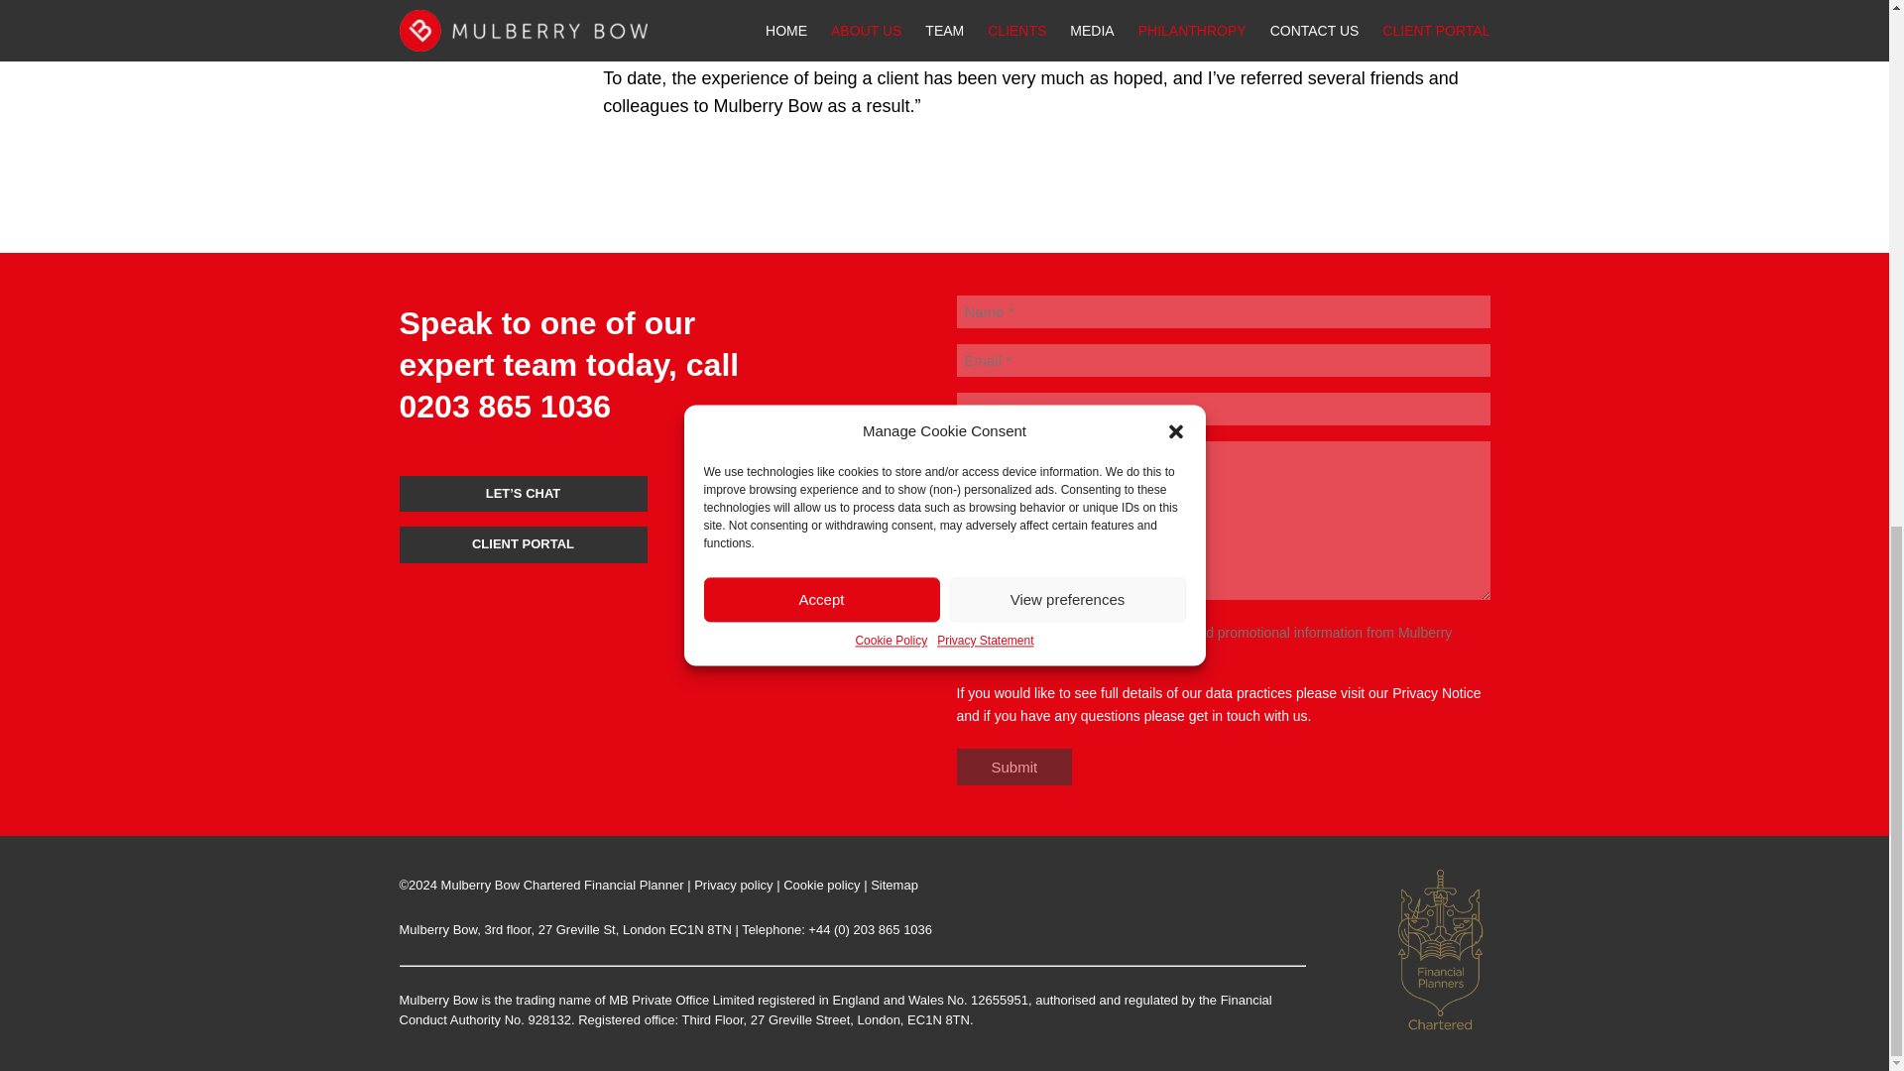 The height and width of the screenshot is (1071, 1904). What do you see at coordinates (1436, 693) in the screenshot?
I see `Privacy Notice` at bounding box center [1436, 693].